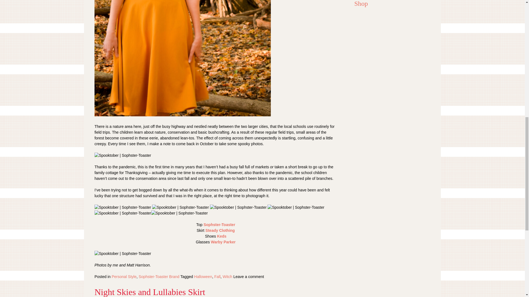 The image size is (529, 297). What do you see at coordinates (150, 292) in the screenshot?
I see `Night Skies and Lullabies Skirt` at bounding box center [150, 292].